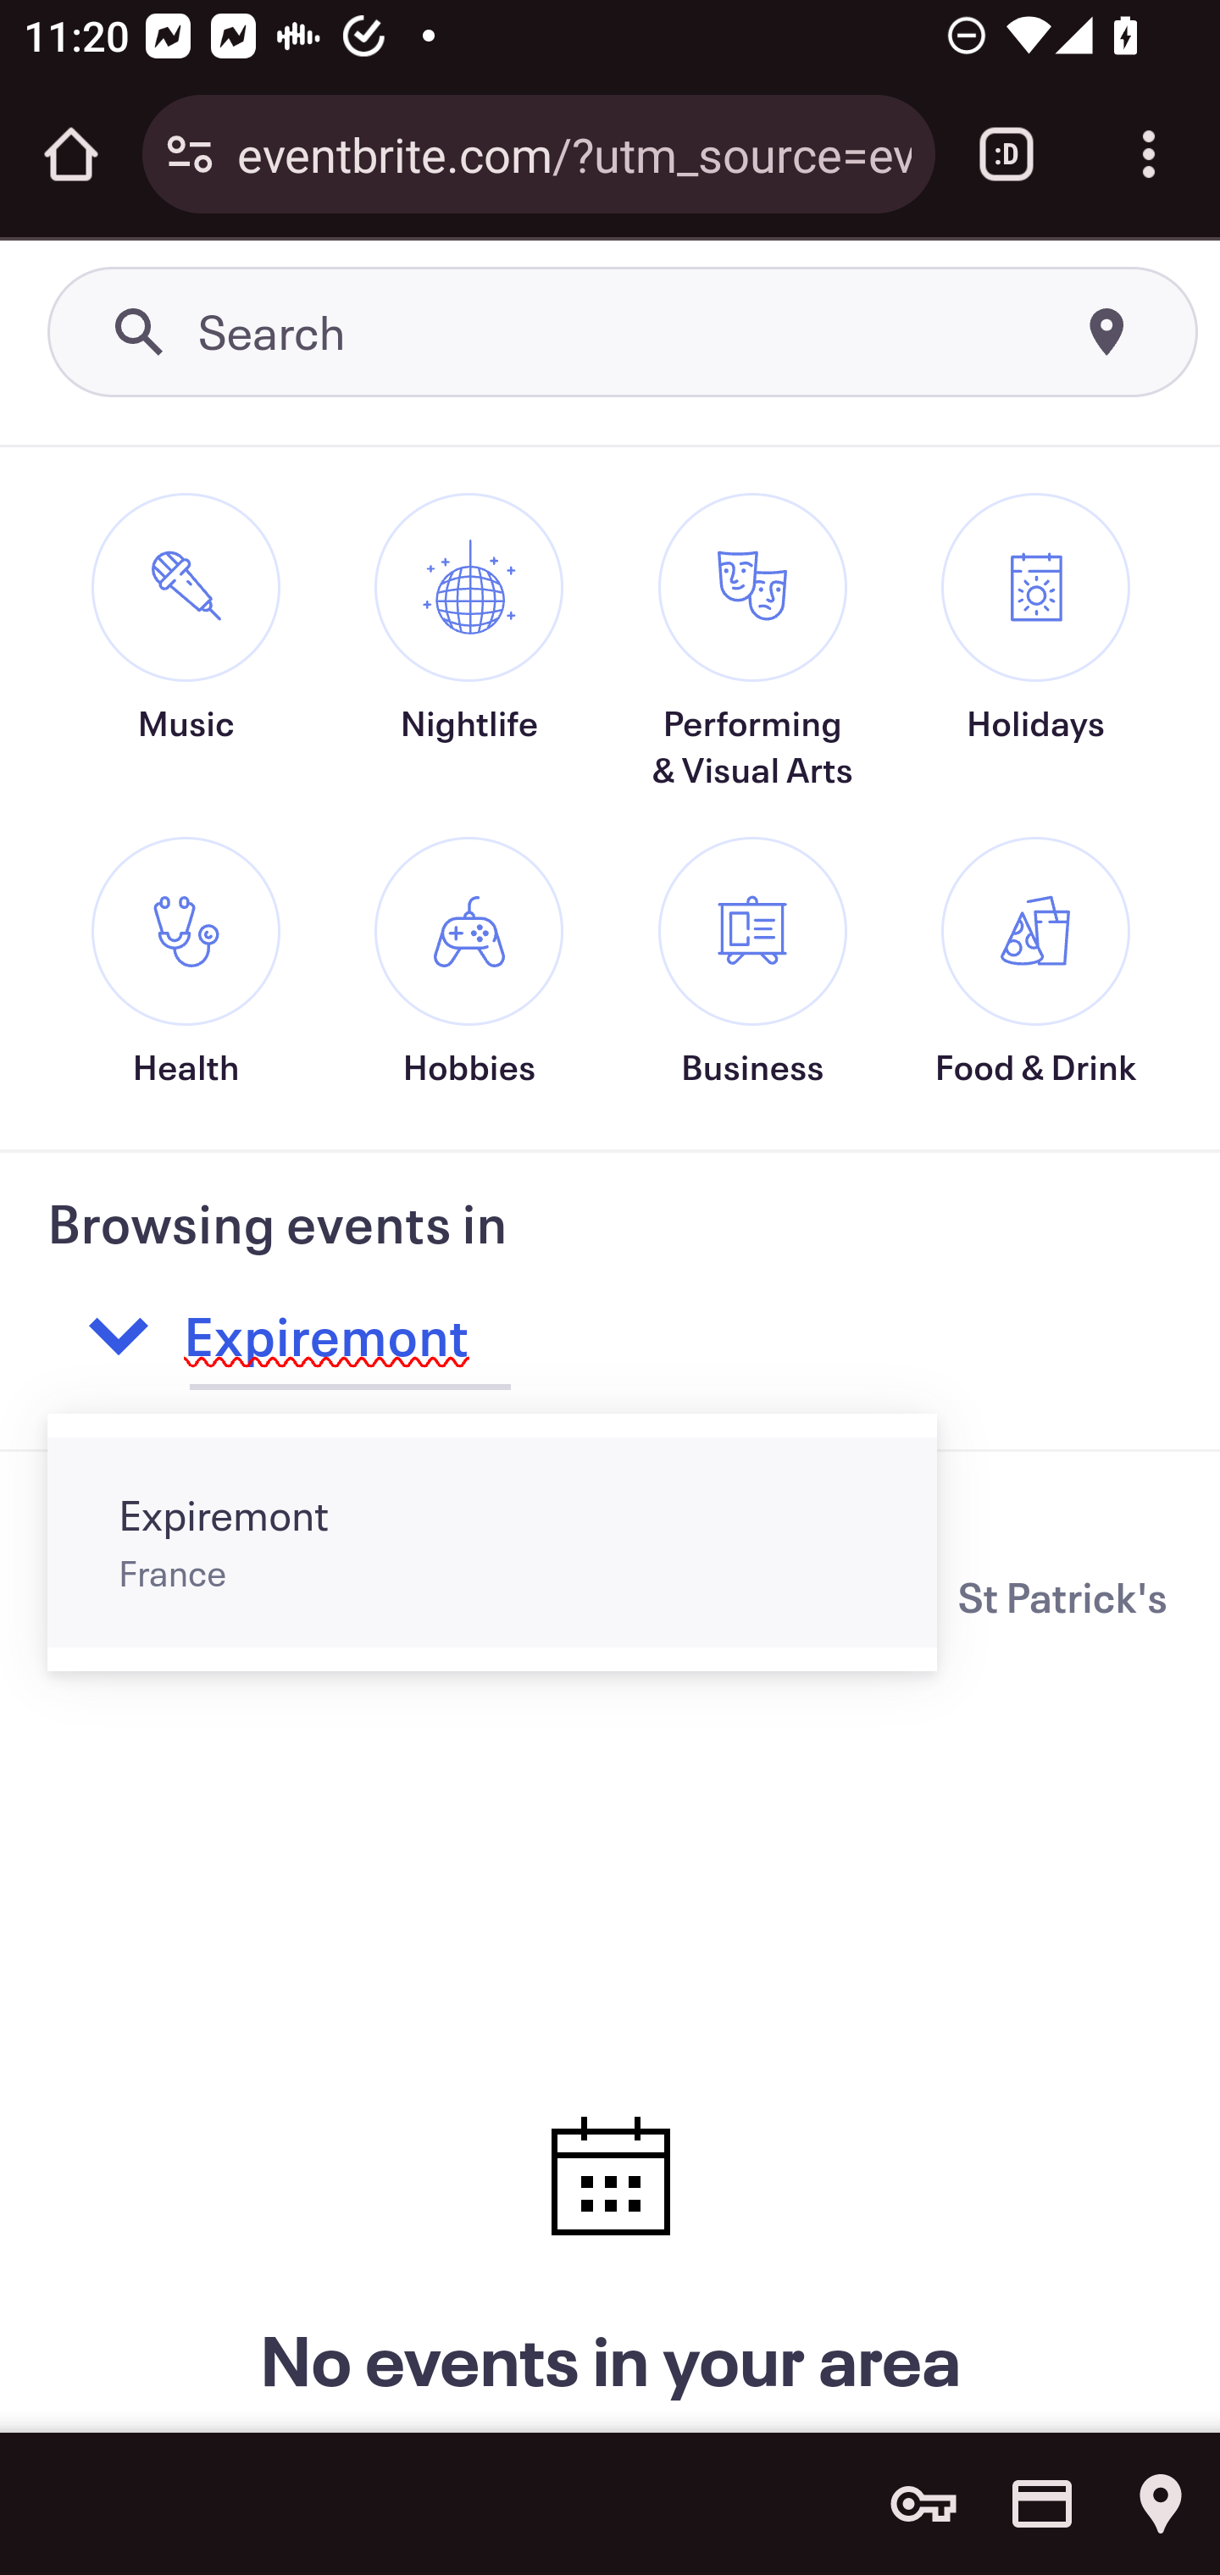 This screenshot has height=2575, width=1220. Describe the element at coordinates (71, 154) in the screenshot. I see `Open the home page` at that location.